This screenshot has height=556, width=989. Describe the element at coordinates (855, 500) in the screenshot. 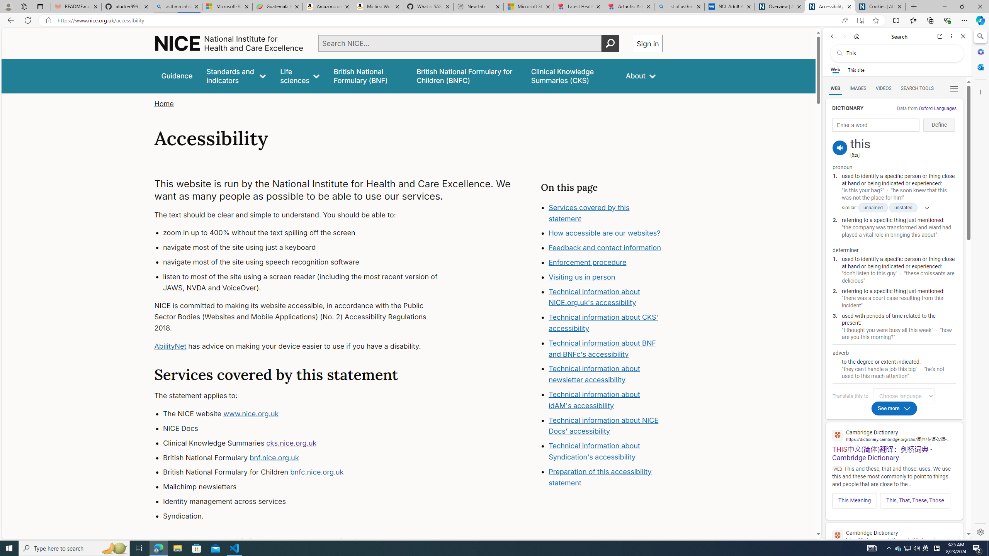

I see `This Meaning` at that location.